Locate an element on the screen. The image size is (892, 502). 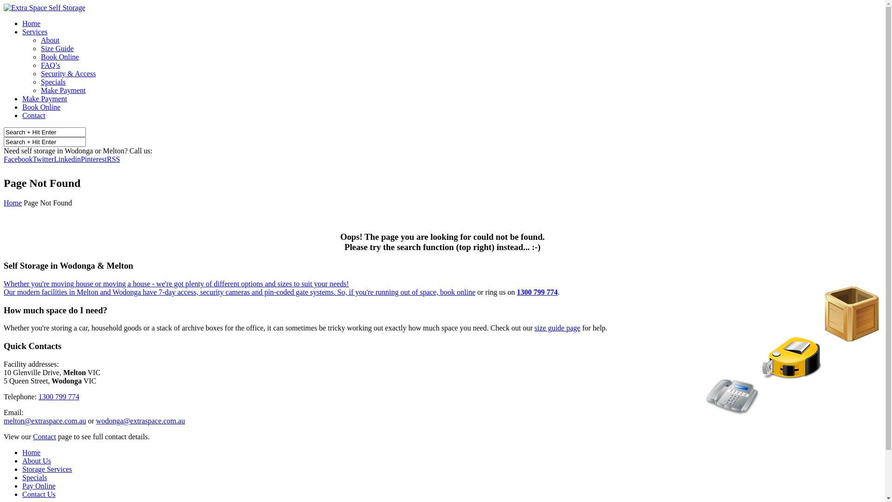
Home is located at coordinates (32, 23).